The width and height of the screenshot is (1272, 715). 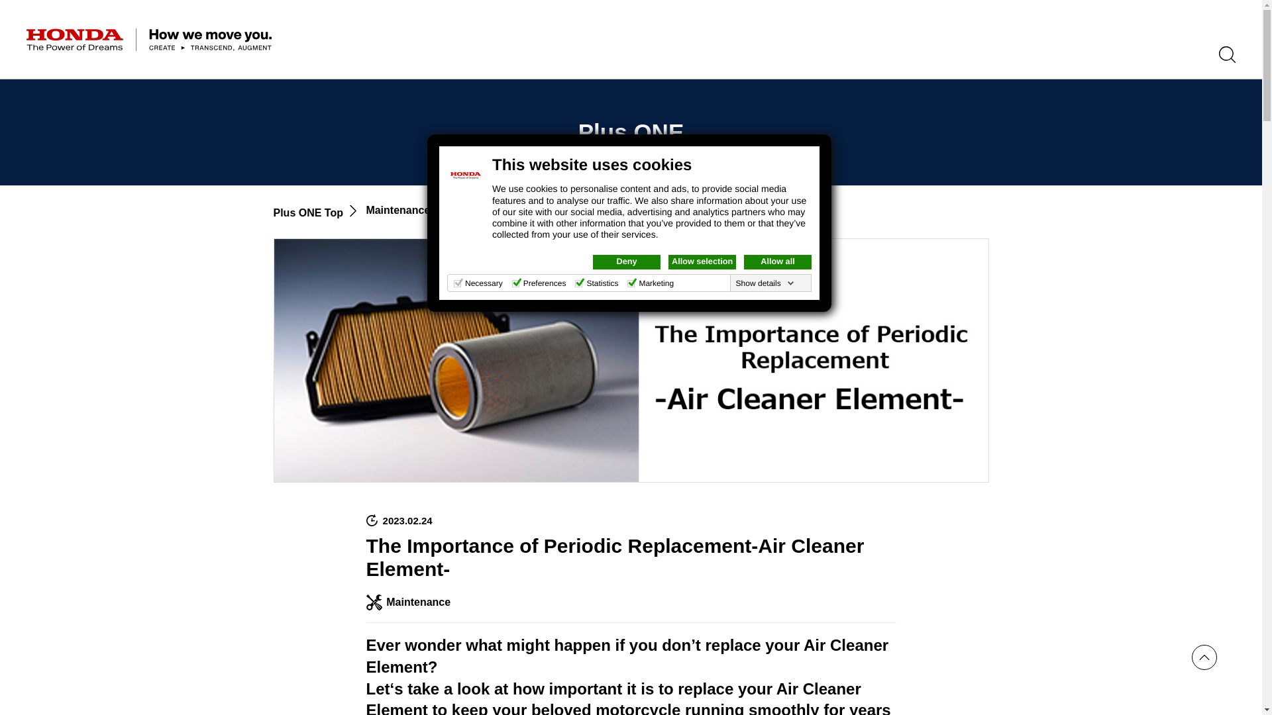 I want to click on Show details, so click(x=765, y=283).